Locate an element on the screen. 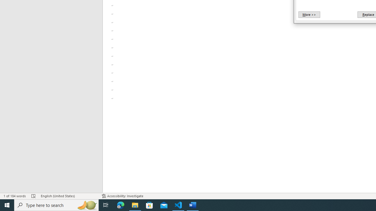  More >> is located at coordinates (309, 15).